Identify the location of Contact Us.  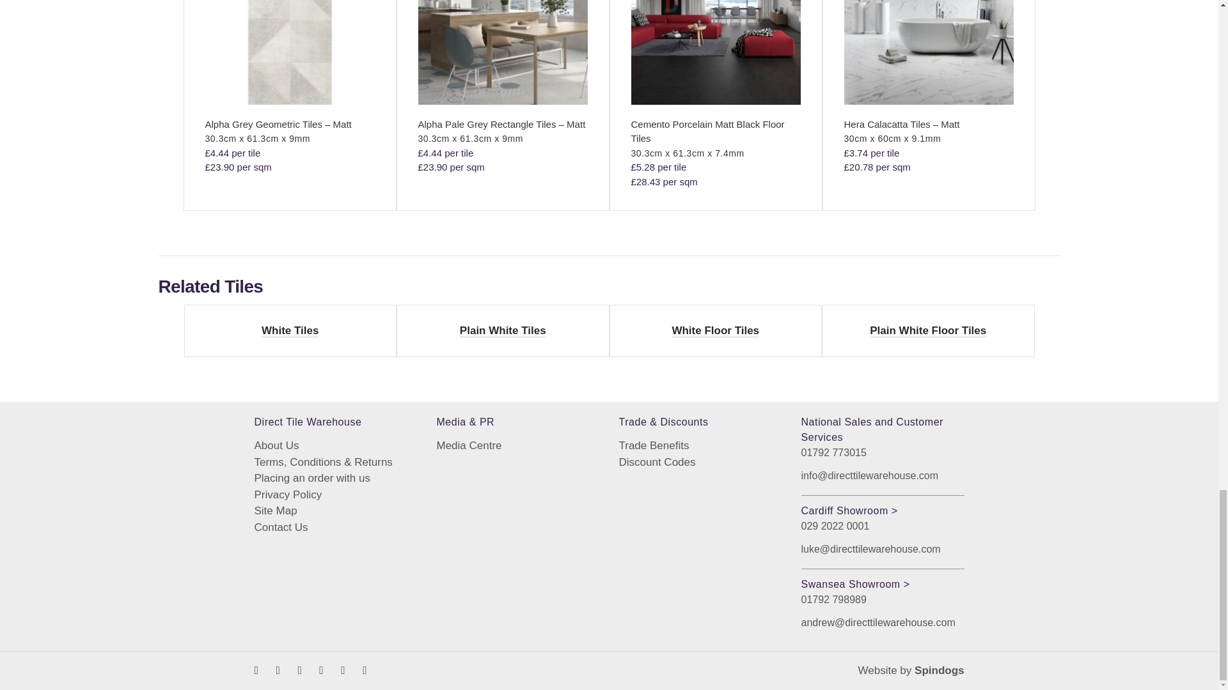
(335, 528).